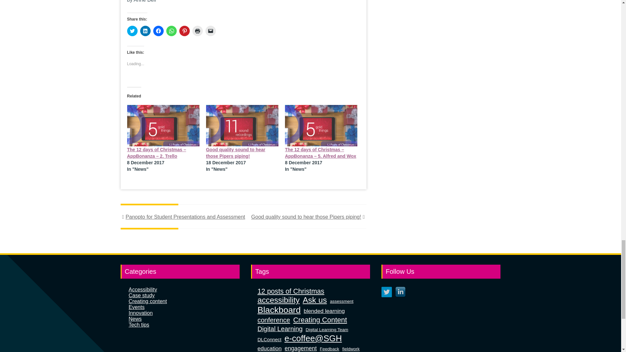 The image size is (626, 352). Describe the element at coordinates (386, 292) in the screenshot. I see `Follow Us on Twitter` at that location.